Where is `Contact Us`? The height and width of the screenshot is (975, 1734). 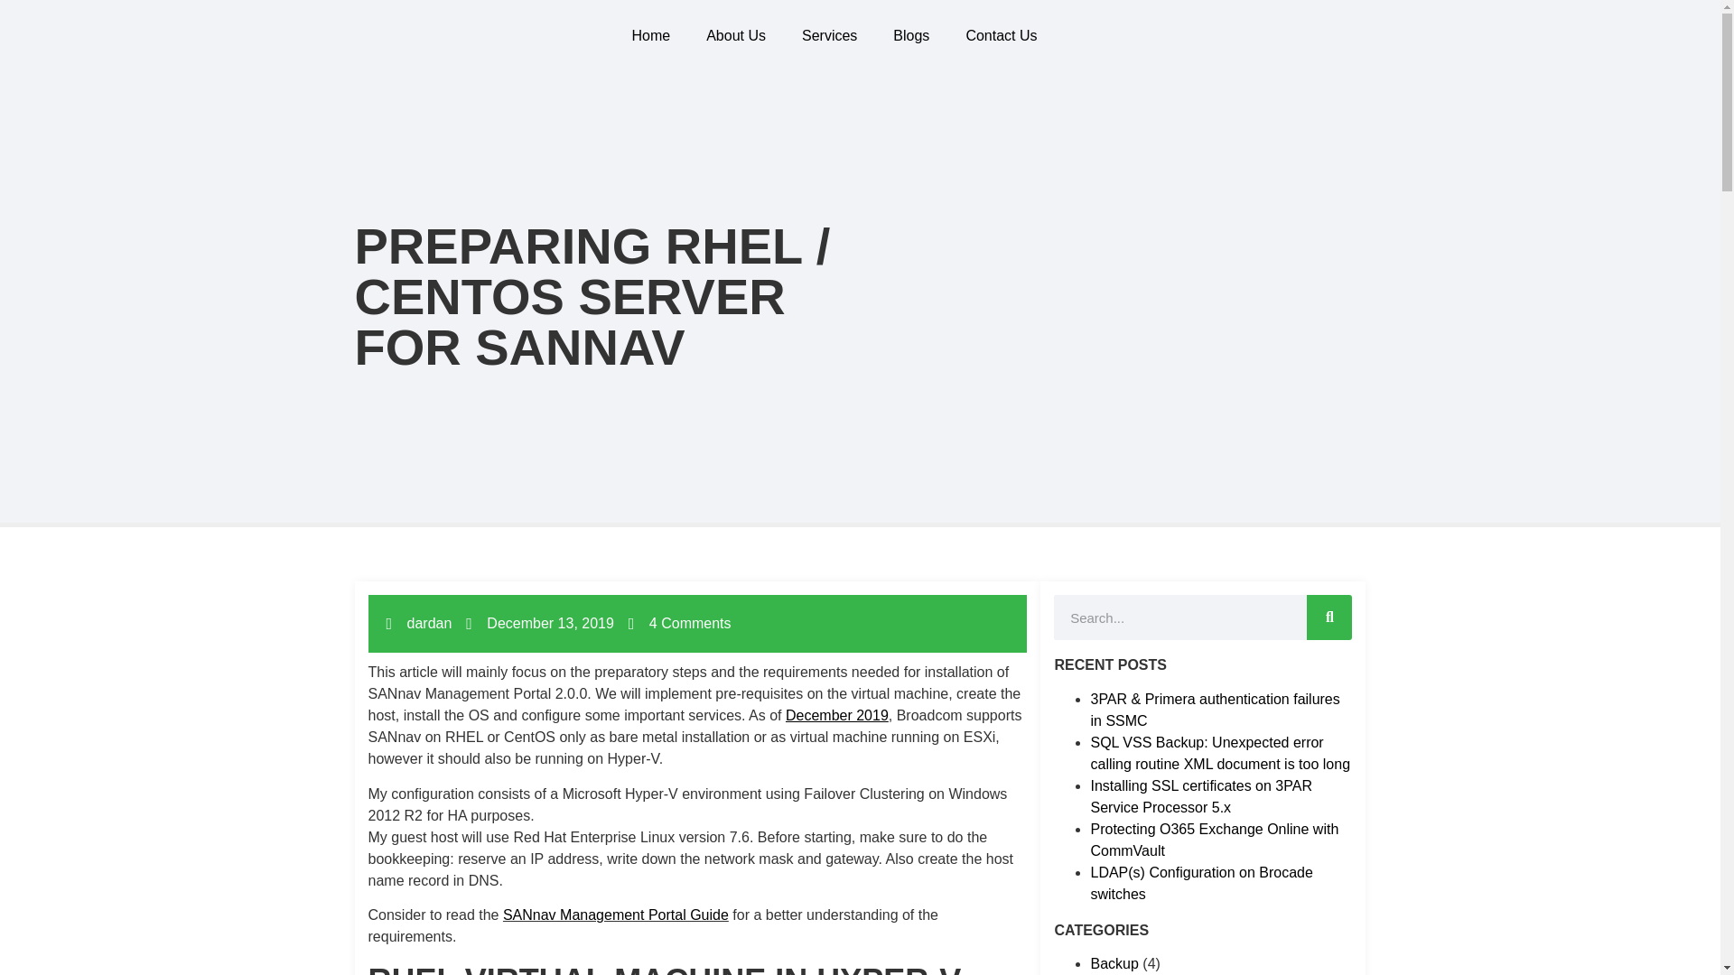
Contact Us is located at coordinates (1001, 36).